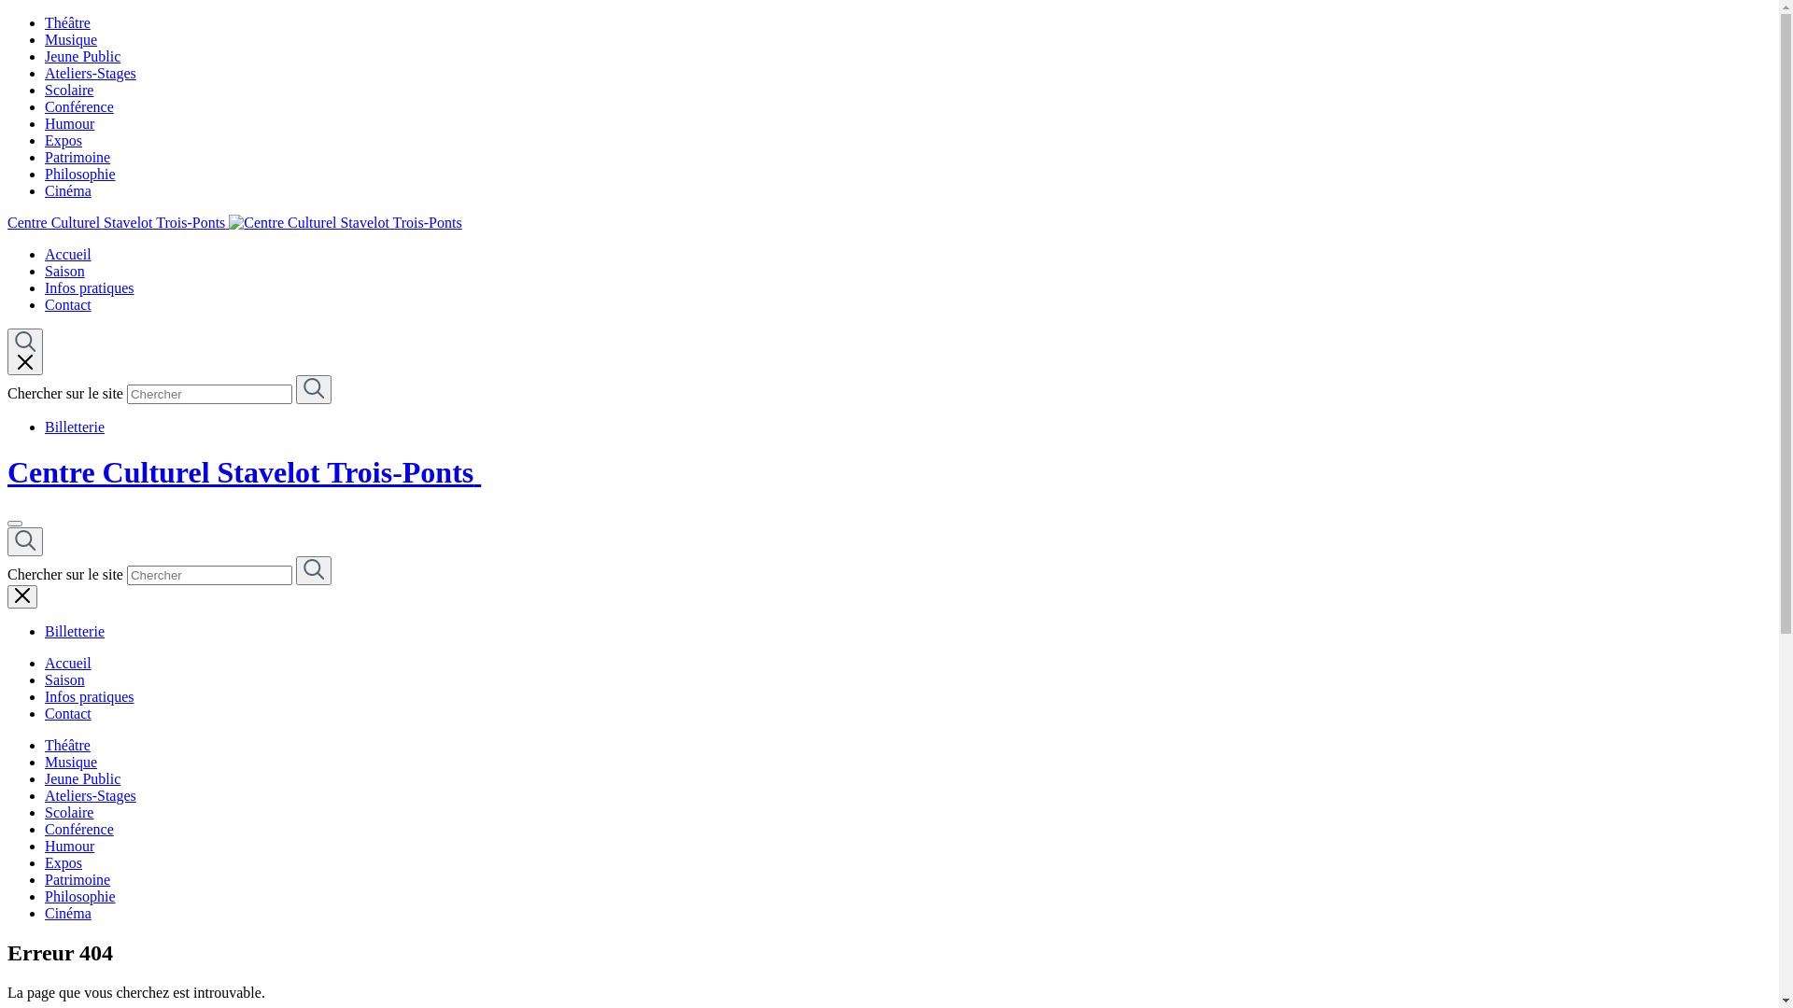 Image resolution: width=1793 pixels, height=1008 pixels. I want to click on Scolaire, so click(69, 812).